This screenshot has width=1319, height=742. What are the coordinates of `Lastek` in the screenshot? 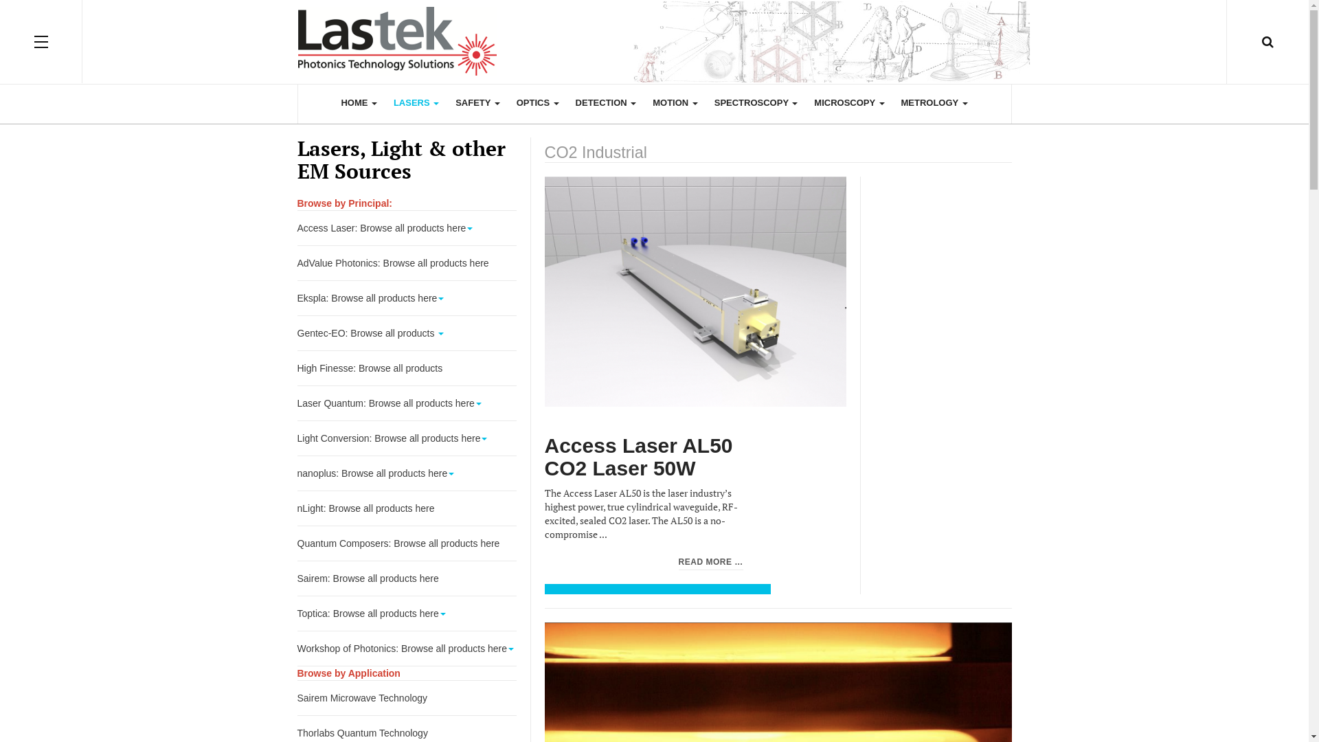 It's located at (654, 41).